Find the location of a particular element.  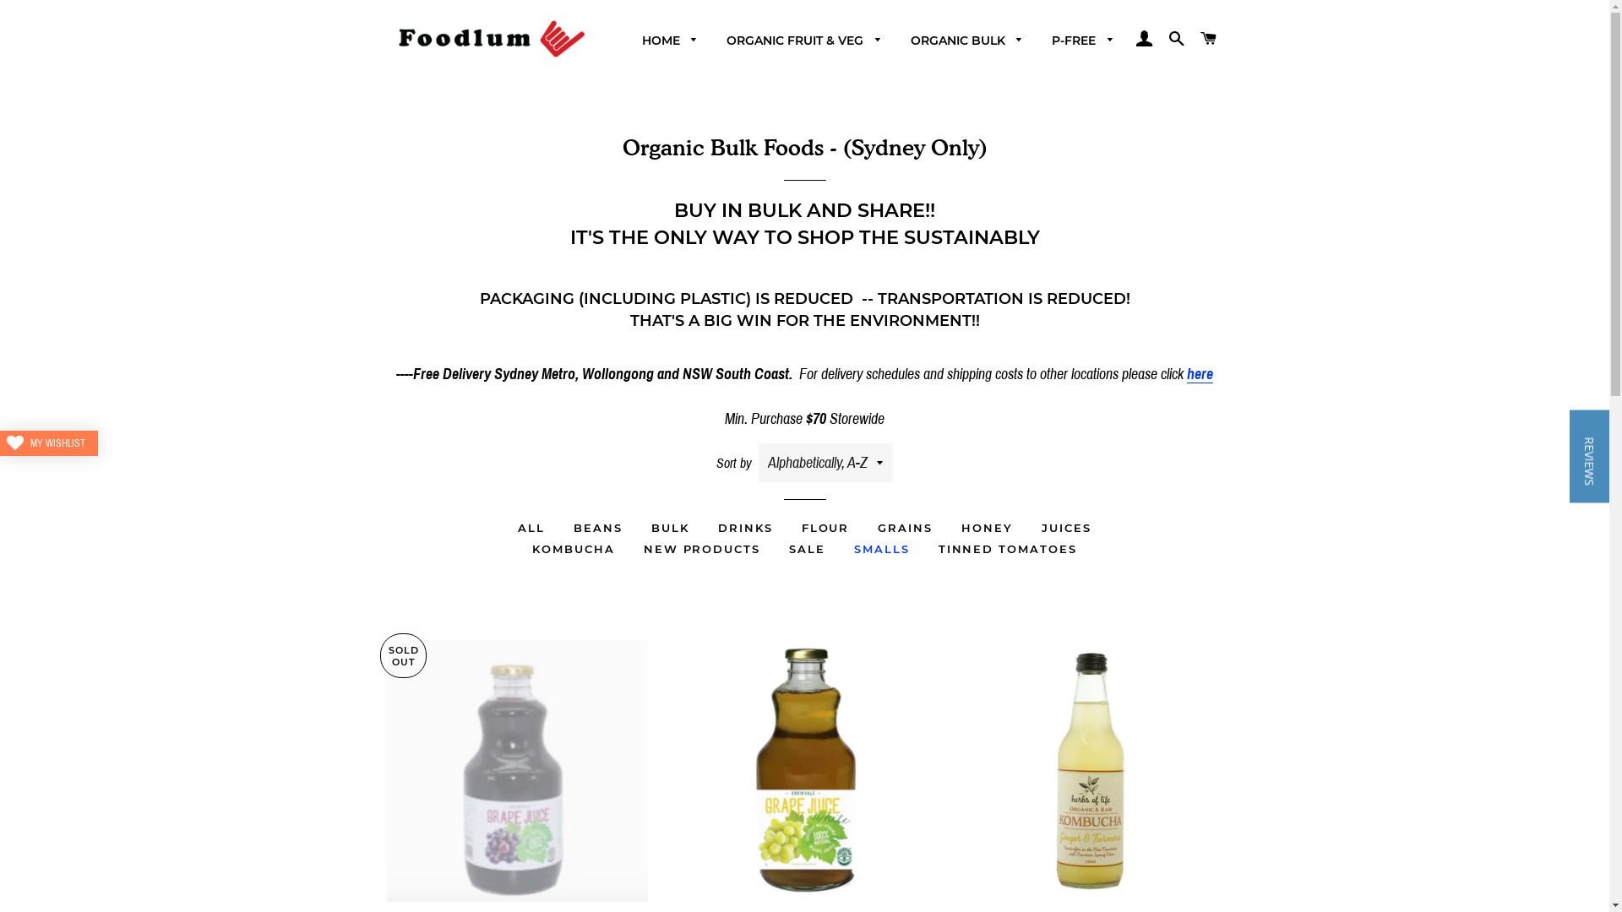

GRAINS is located at coordinates (906, 527).